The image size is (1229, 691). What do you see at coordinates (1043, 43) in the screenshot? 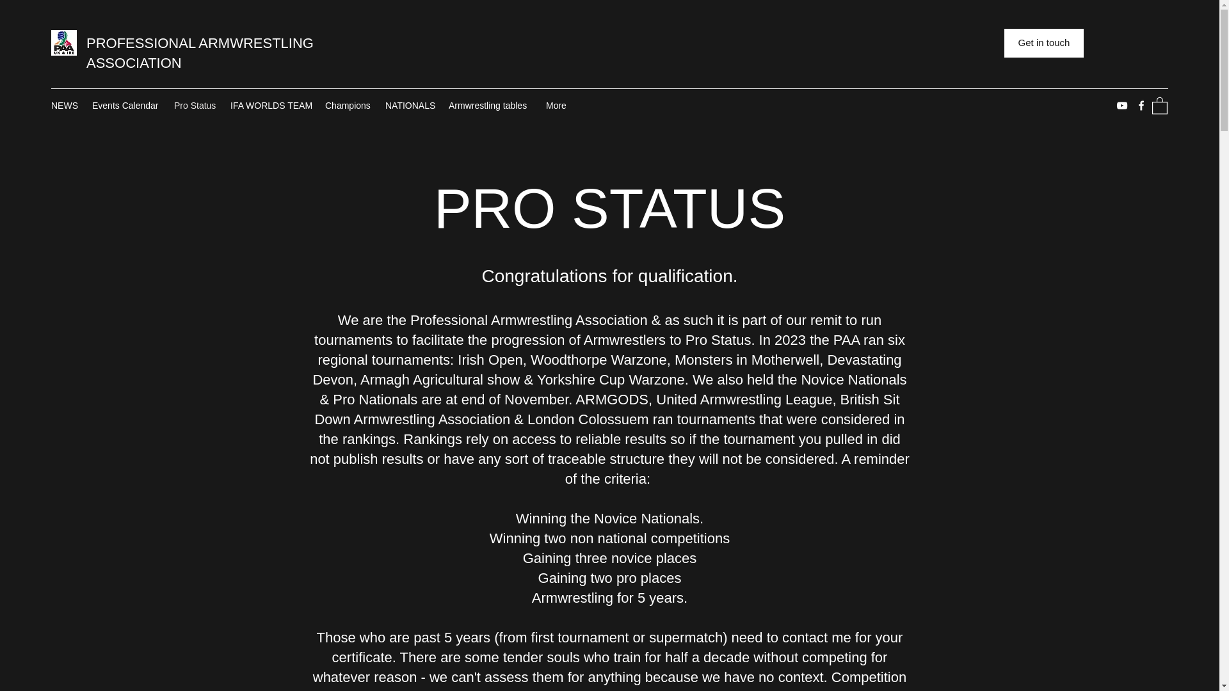
I see `Get in touch` at bounding box center [1043, 43].